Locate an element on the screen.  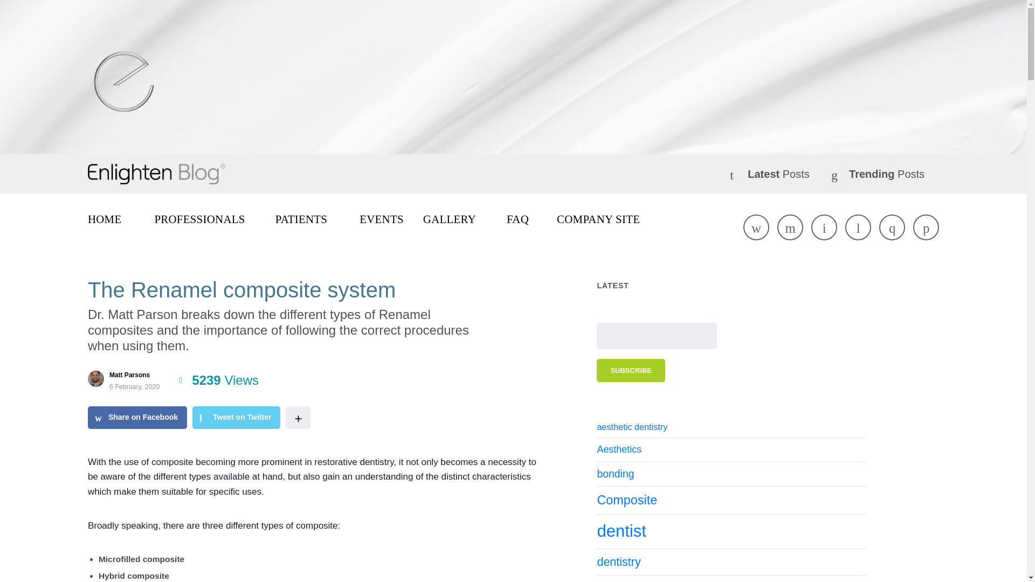
GALLERY is located at coordinates (450, 220).